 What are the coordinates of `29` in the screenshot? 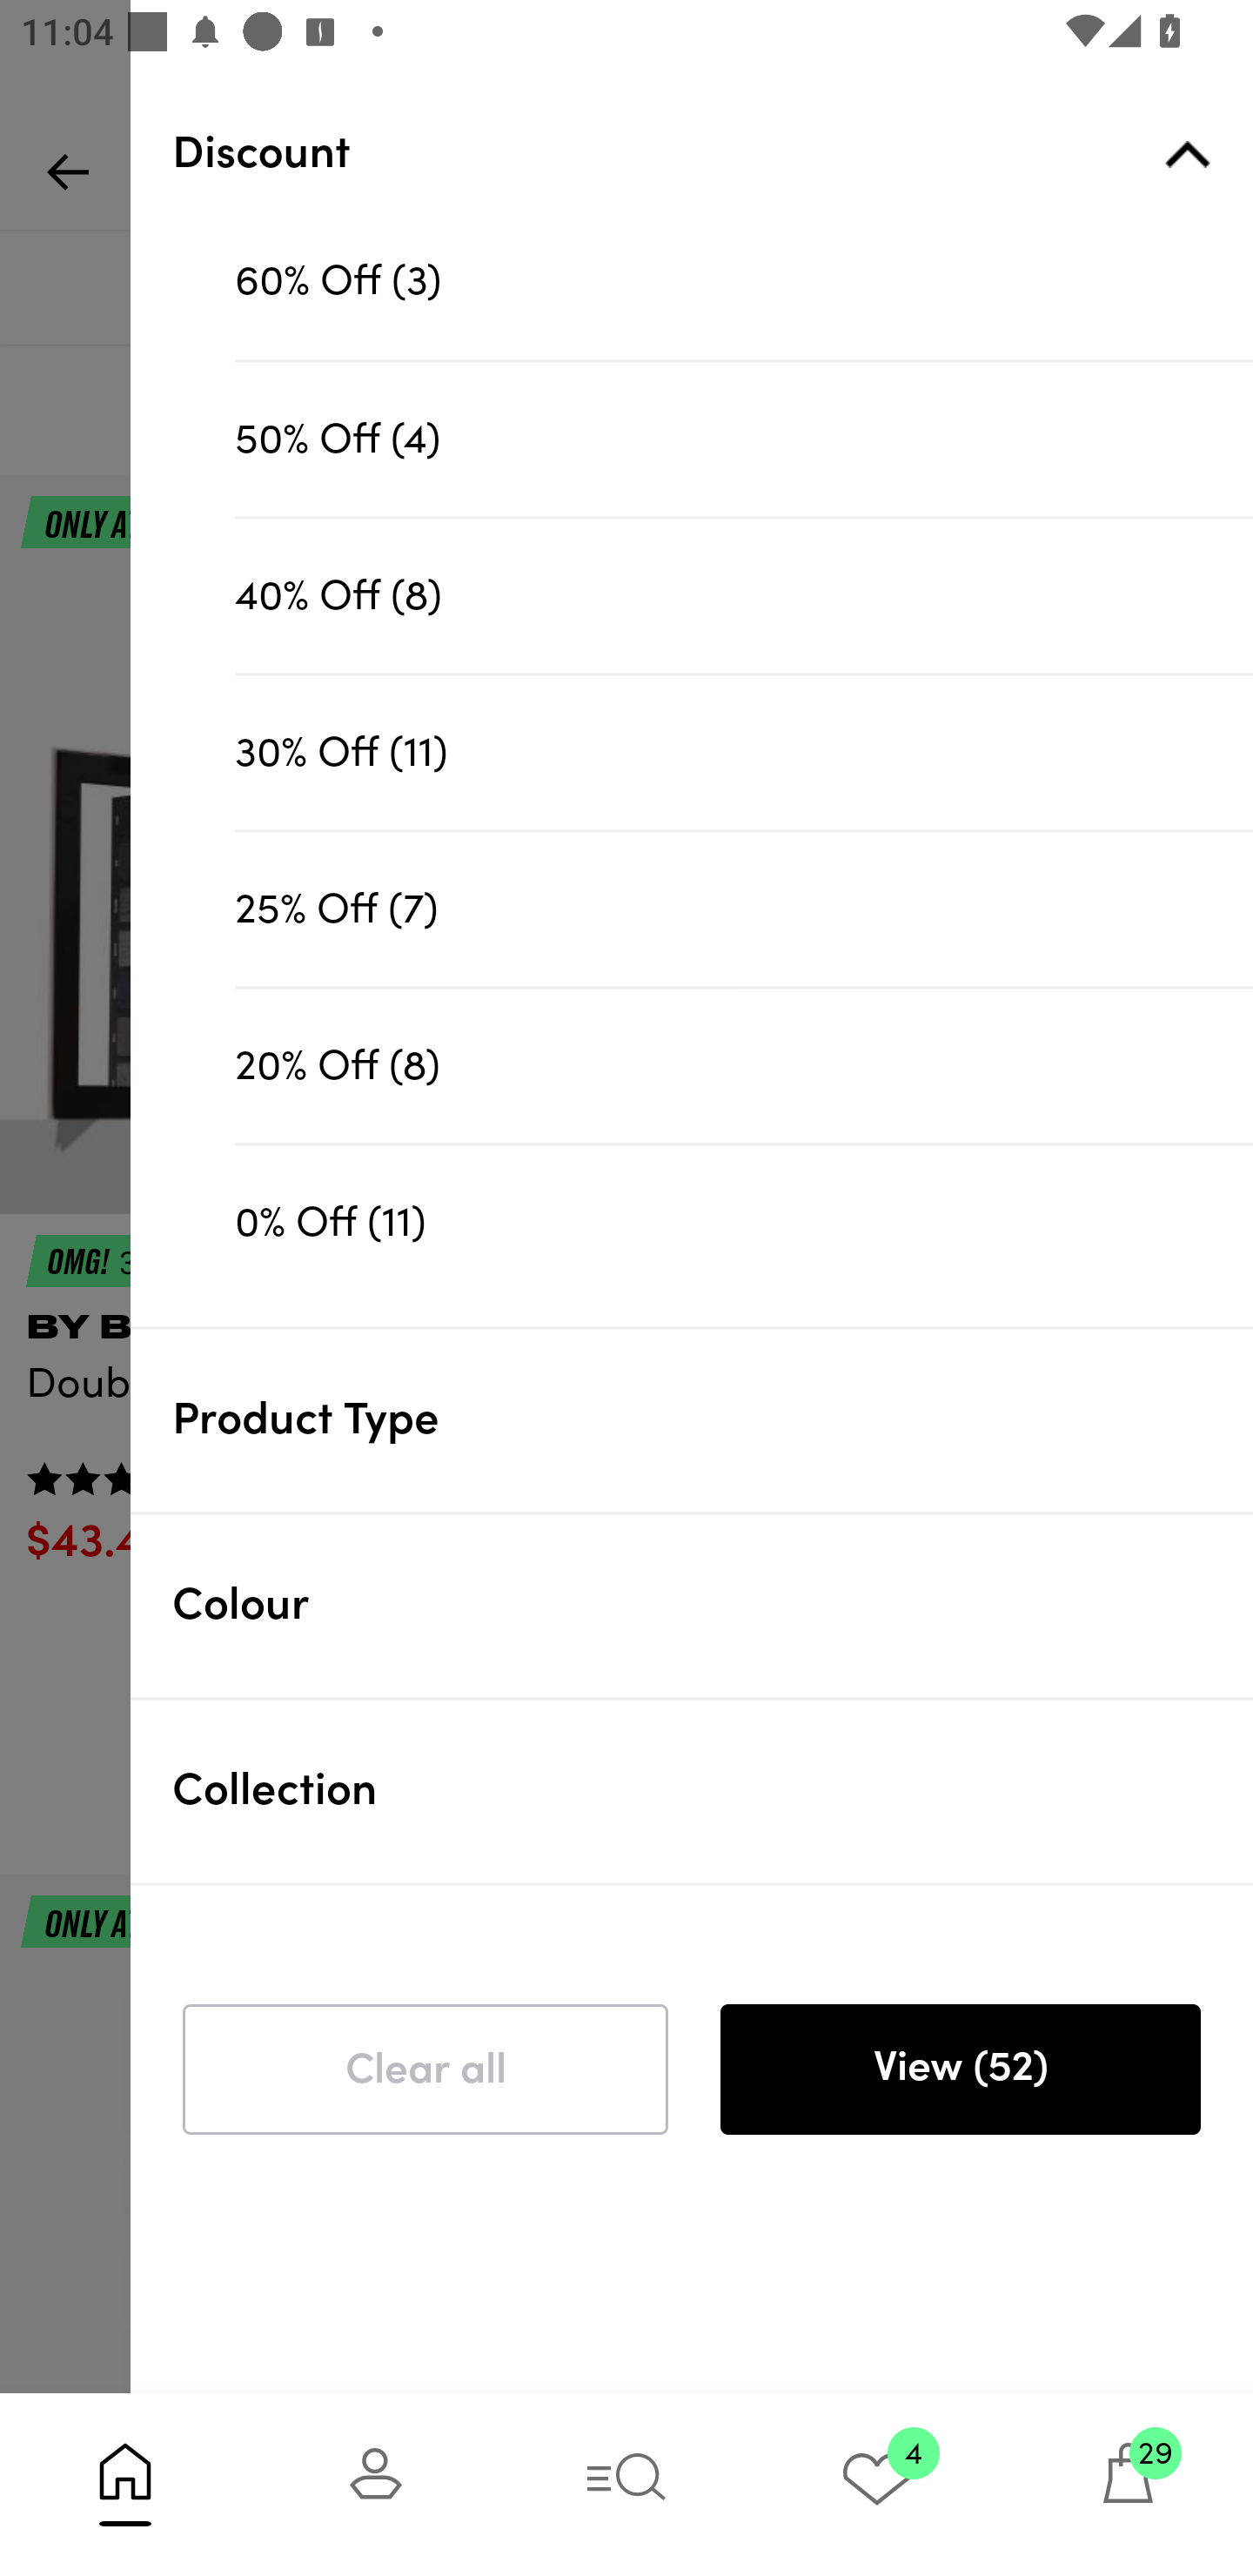 It's located at (1128, 2484).